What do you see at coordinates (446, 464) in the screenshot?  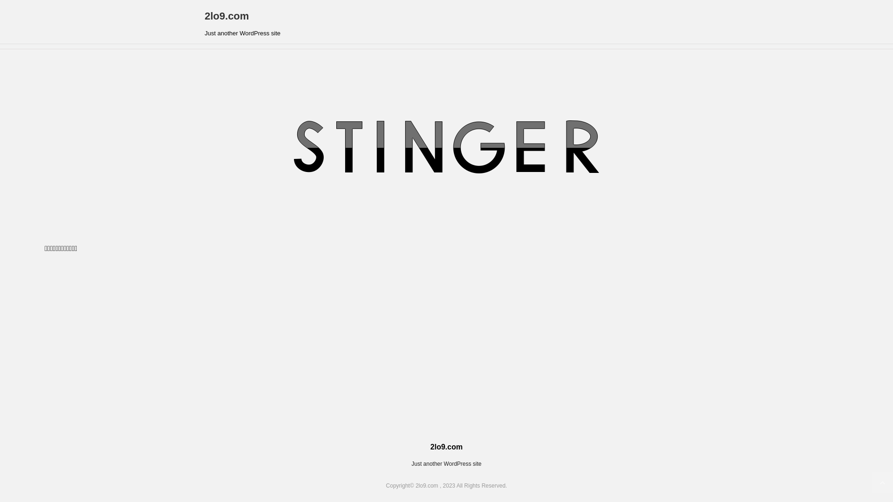 I see `Just another WordPress site` at bounding box center [446, 464].